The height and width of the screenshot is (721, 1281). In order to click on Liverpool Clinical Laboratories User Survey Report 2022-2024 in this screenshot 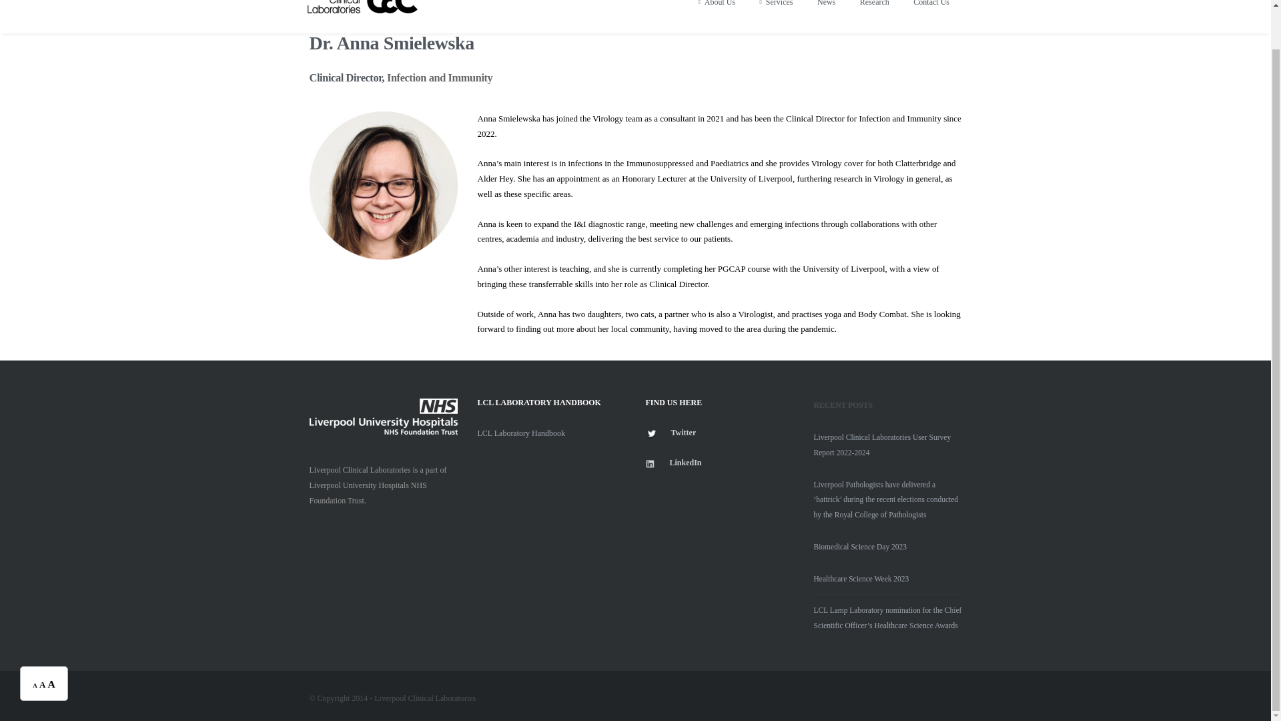, I will do `click(882, 445)`.